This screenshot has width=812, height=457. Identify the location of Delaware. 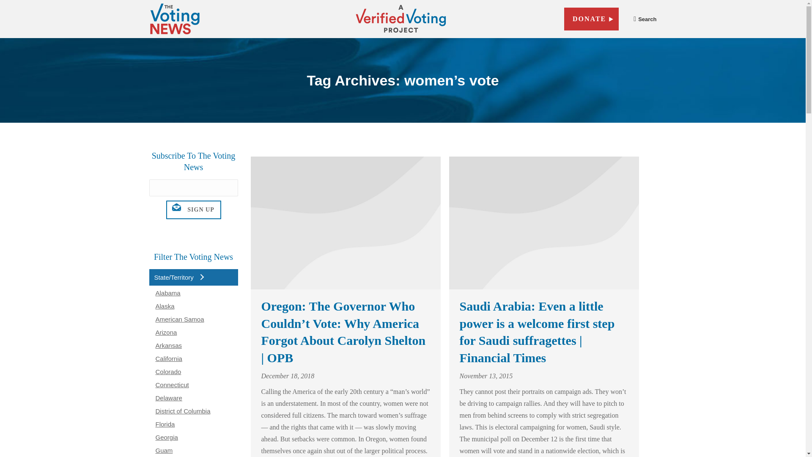
(169, 398).